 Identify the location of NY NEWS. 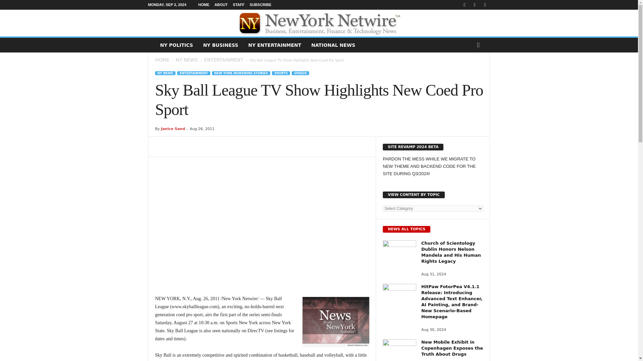
(187, 59).